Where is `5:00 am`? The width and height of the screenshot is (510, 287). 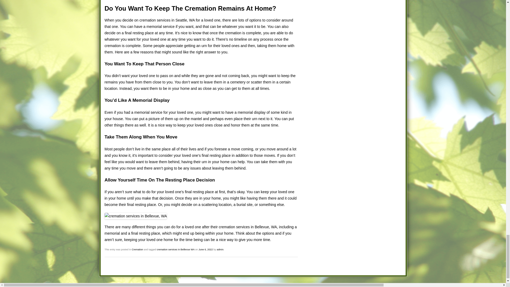
5:00 am is located at coordinates (206, 249).